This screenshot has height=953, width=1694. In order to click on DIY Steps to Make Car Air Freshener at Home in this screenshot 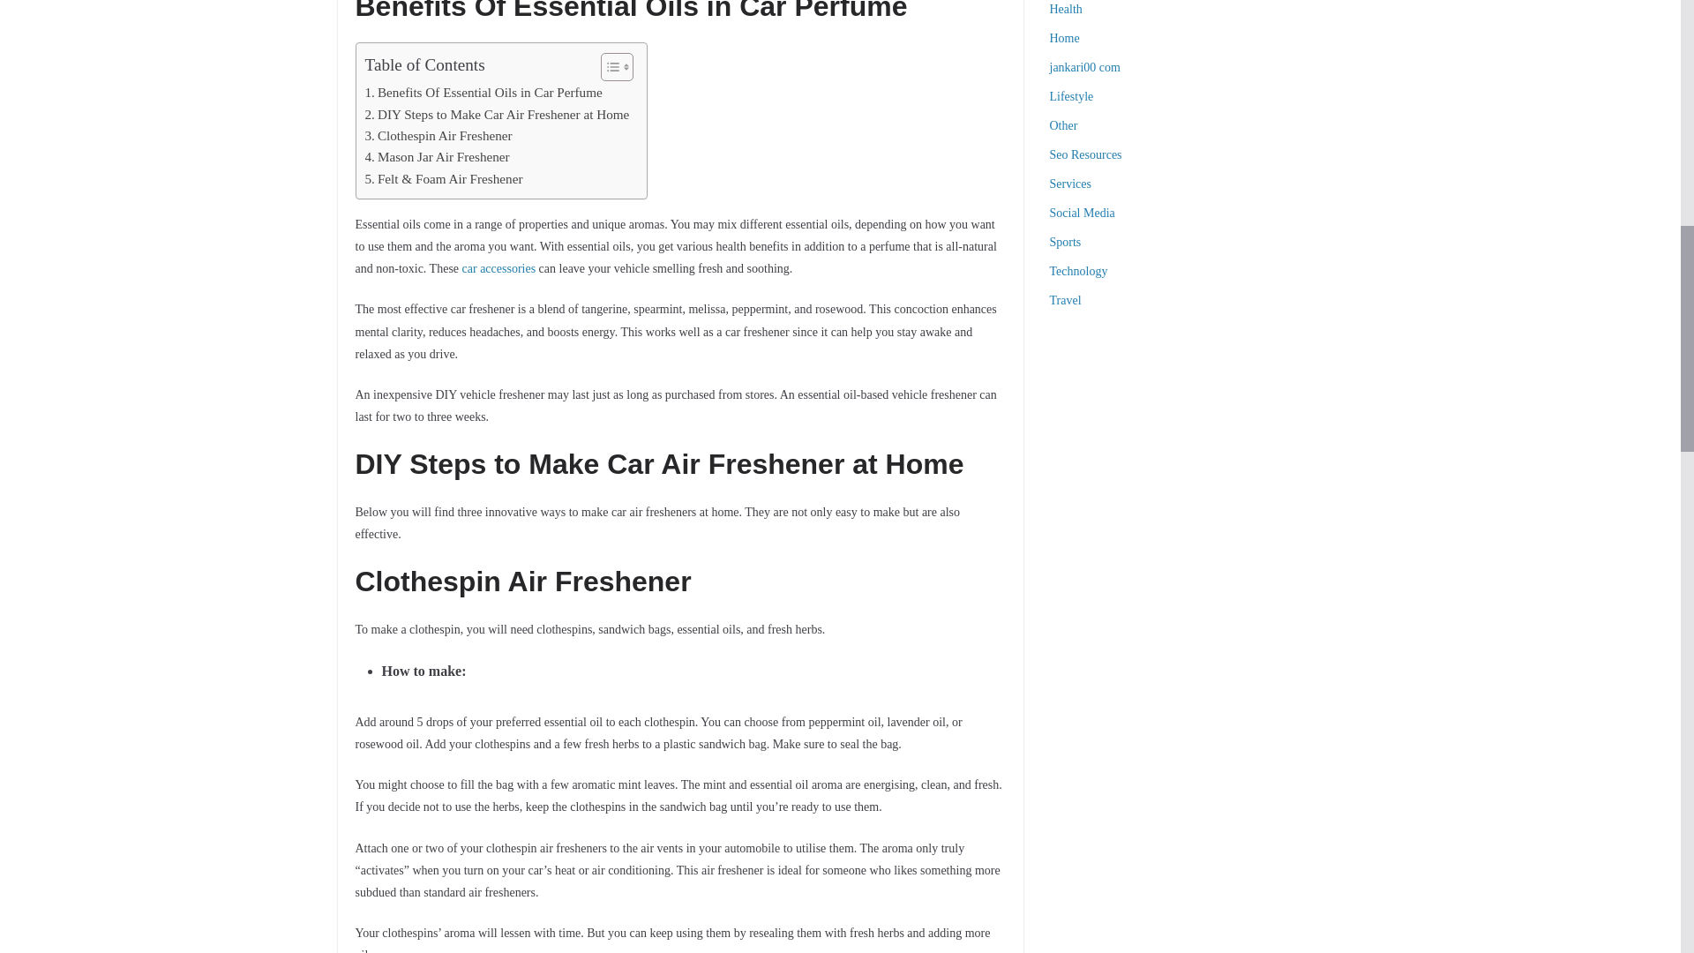, I will do `click(498, 114)`.